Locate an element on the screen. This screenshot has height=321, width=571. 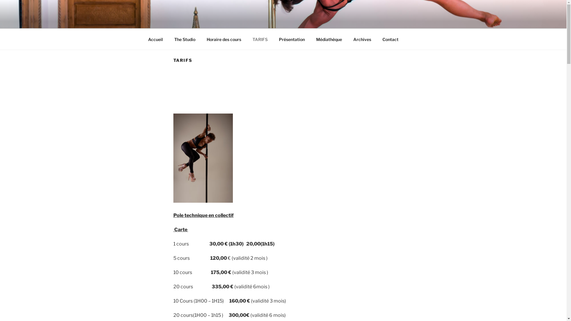
The Studio is located at coordinates (185, 39).